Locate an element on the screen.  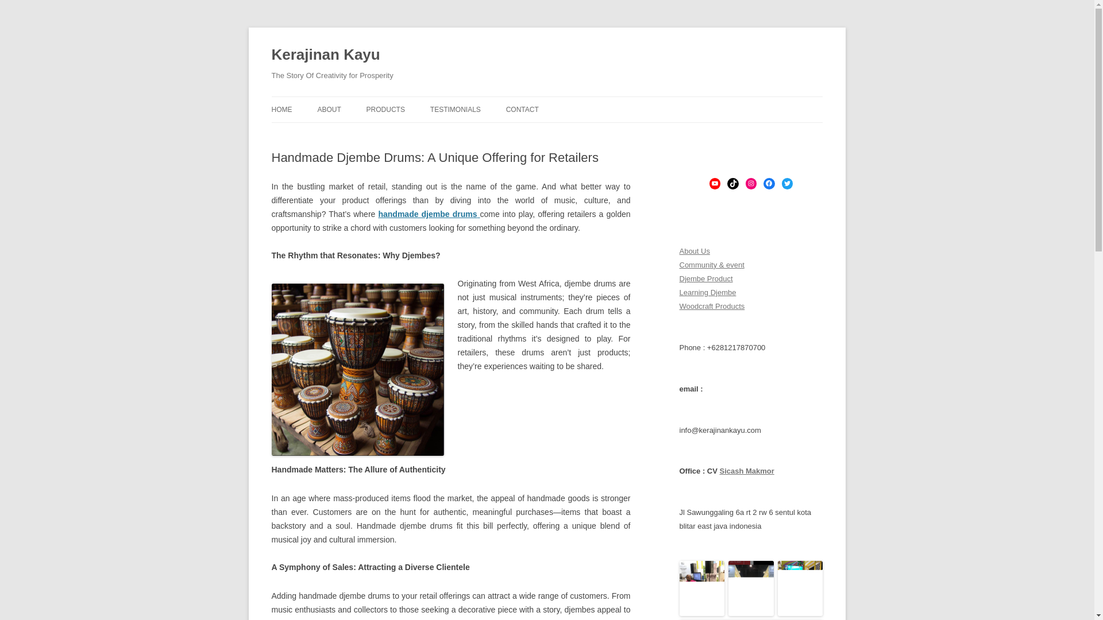
Kerajinan Kayu is located at coordinates (325, 55).